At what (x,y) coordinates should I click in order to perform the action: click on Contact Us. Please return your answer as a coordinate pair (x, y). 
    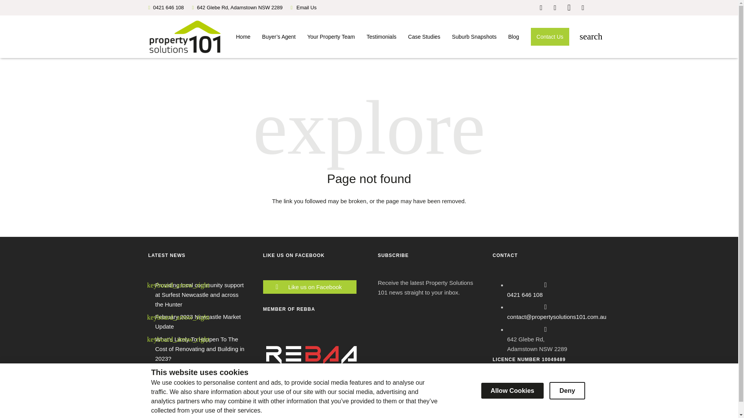
    Looking at the image, I should click on (550, 36).